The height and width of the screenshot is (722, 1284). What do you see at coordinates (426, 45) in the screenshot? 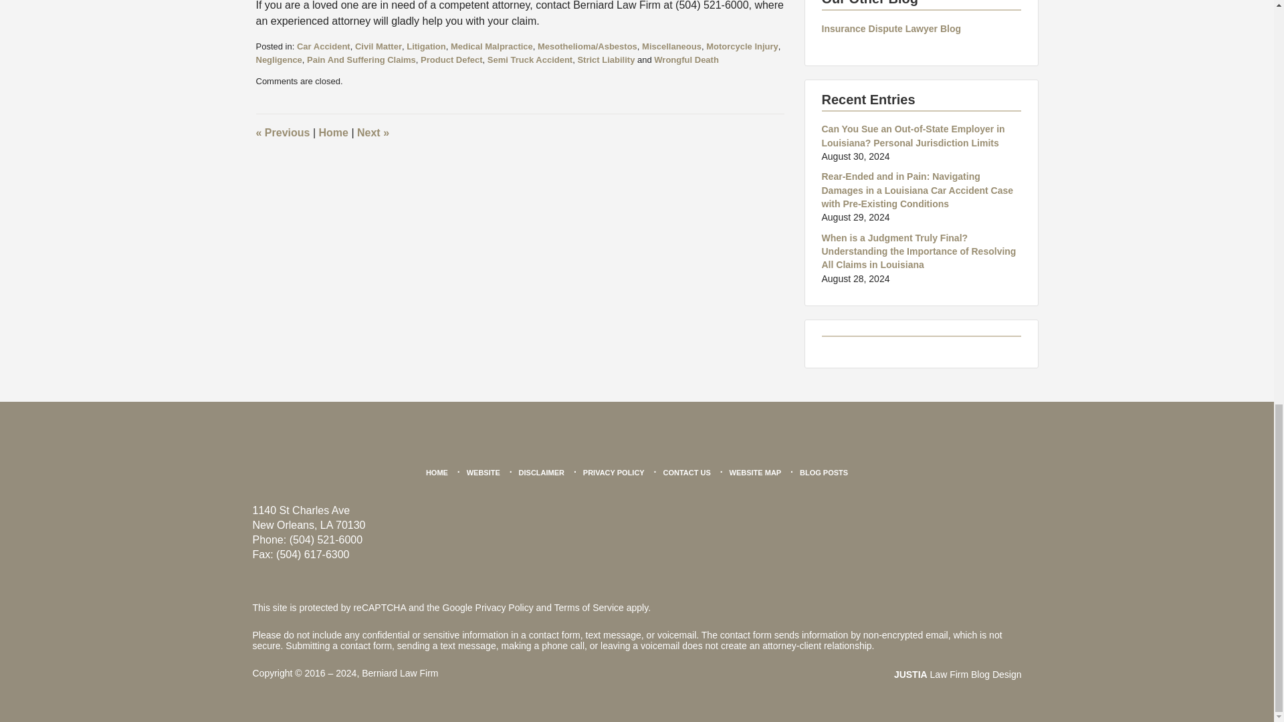
I see `View all posts in Litigation` at bounding box center [426, 45].